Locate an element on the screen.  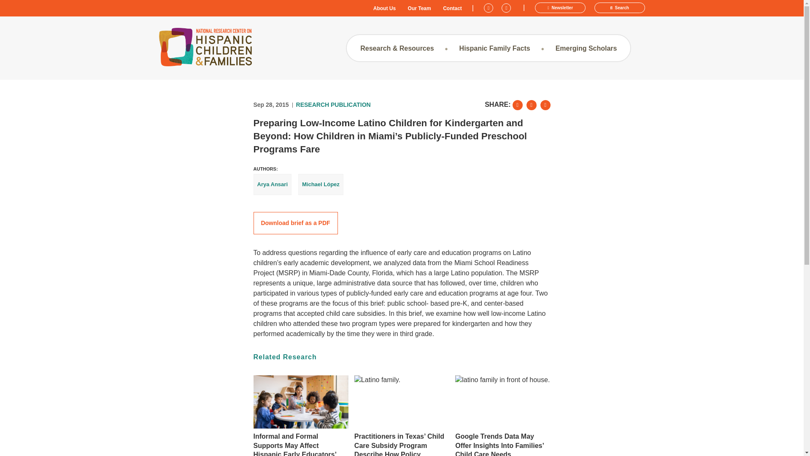
Our Team is located at coordinates (419, 8).